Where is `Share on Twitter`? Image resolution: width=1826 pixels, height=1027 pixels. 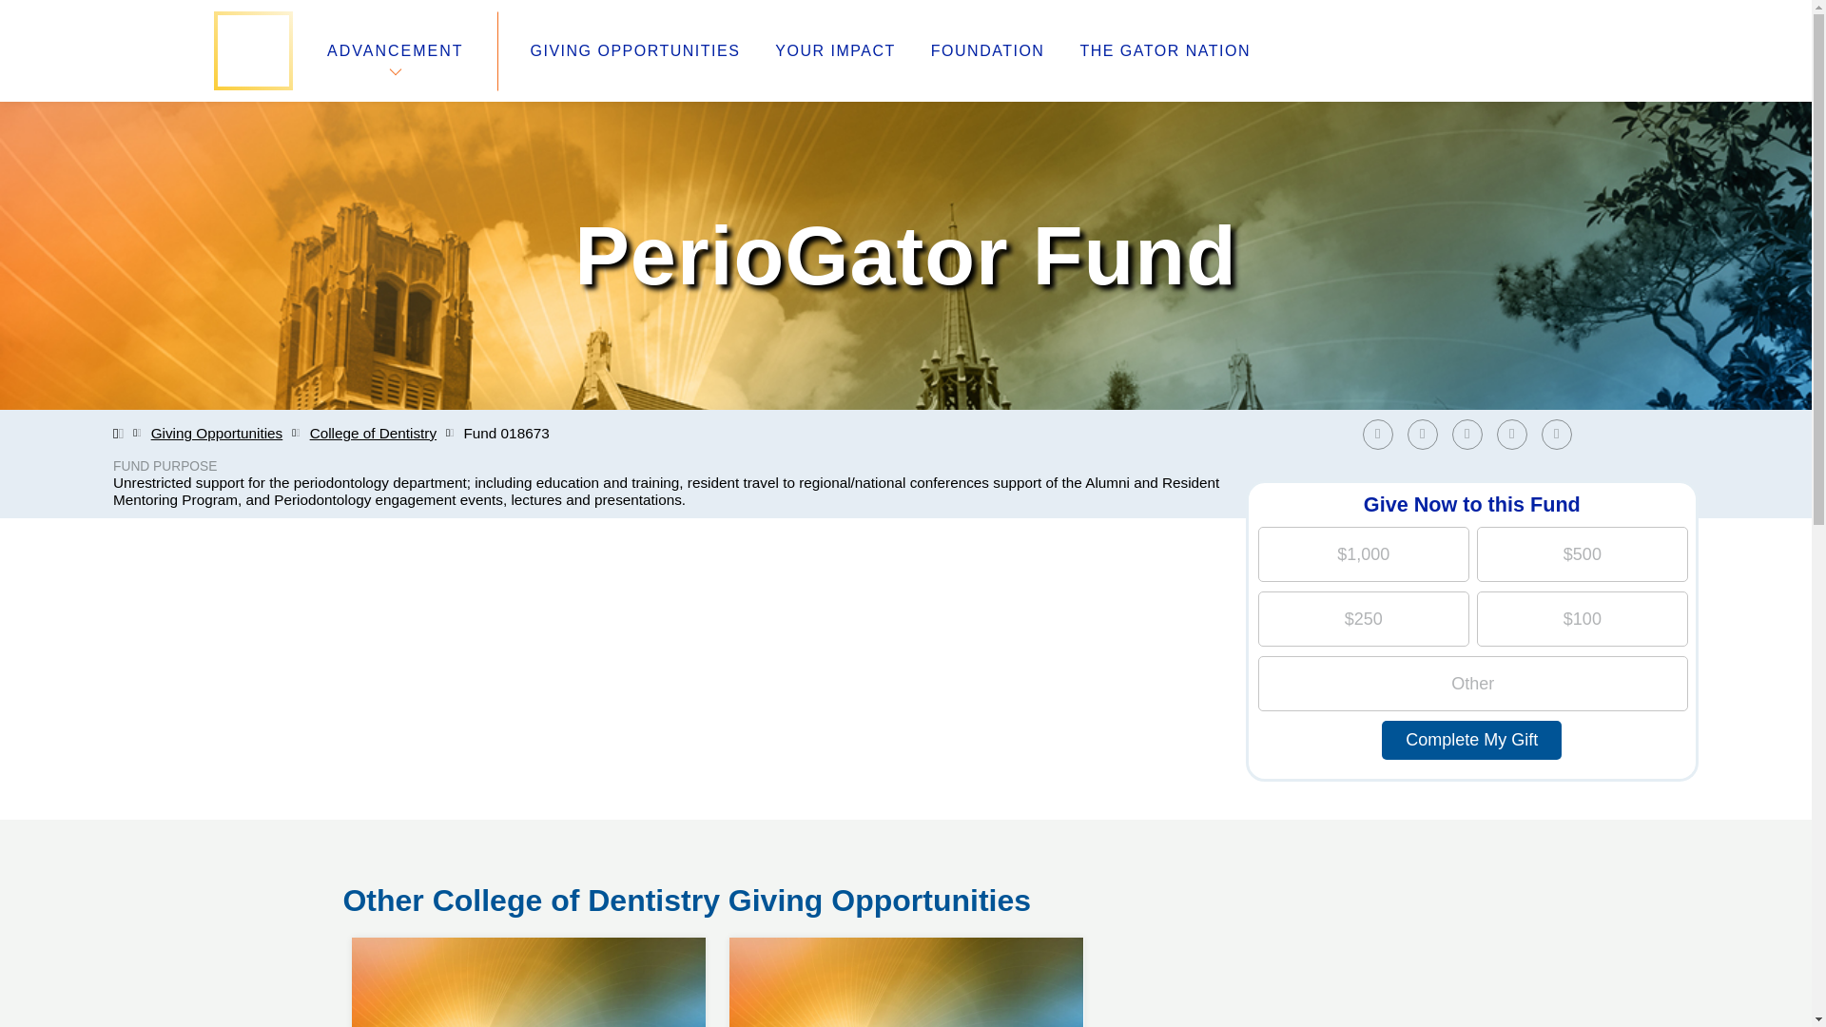
Share on Twitter is located at coordinates (1423, 434).